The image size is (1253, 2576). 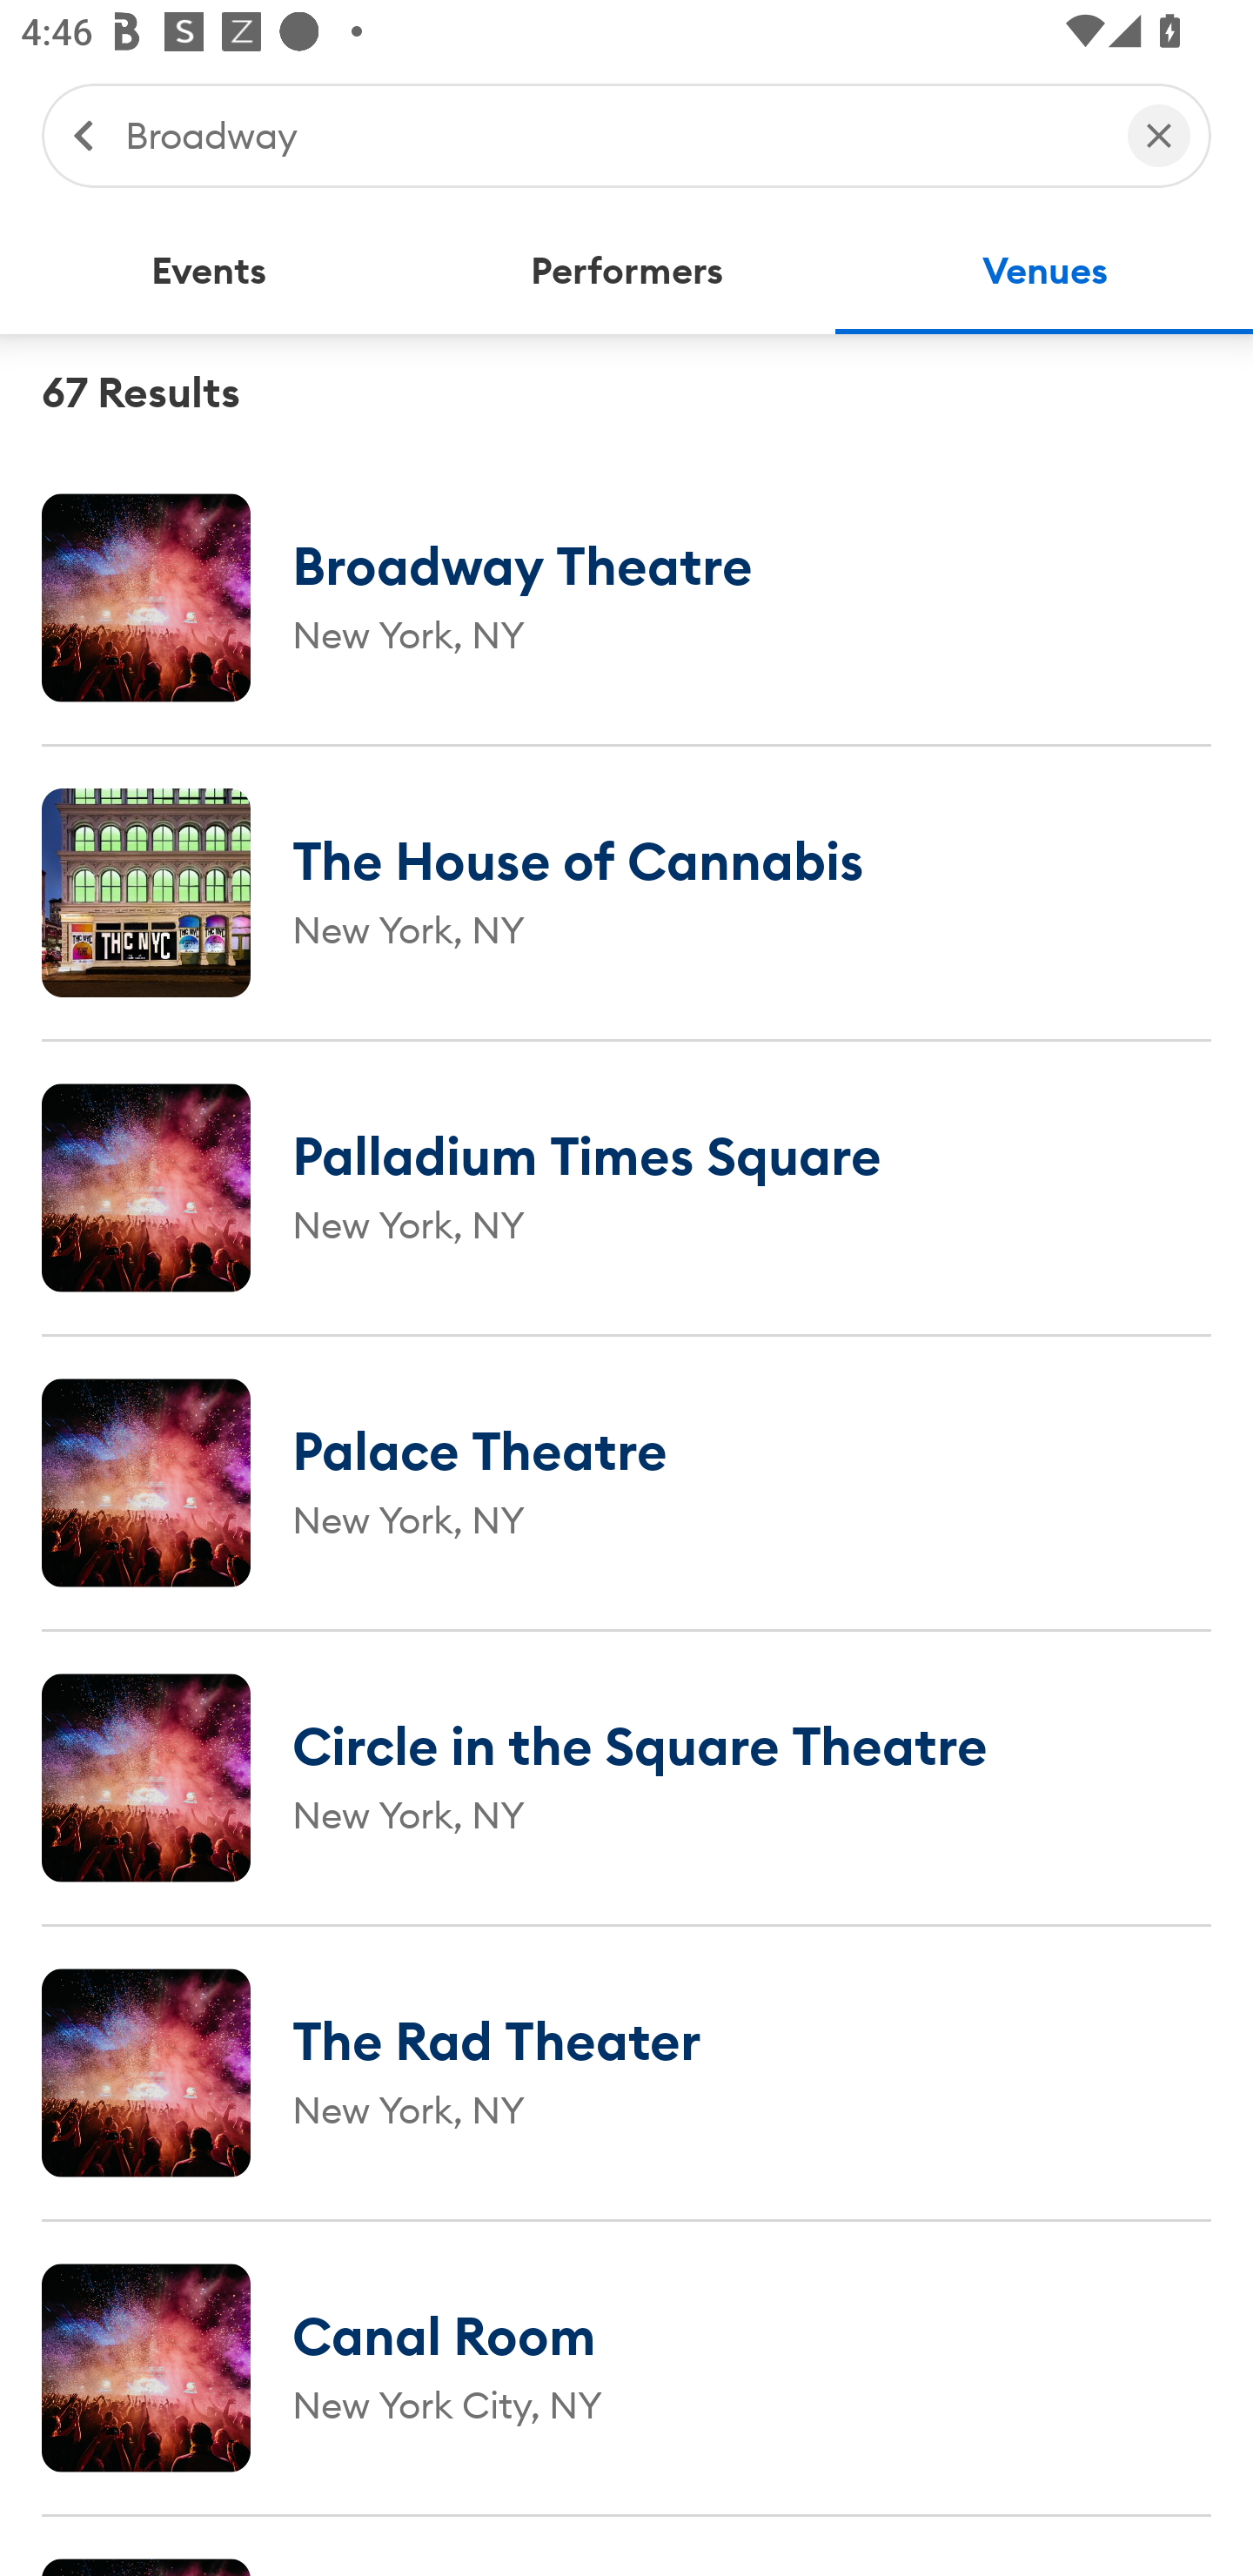 What do you see at coordinates (626, 2367) in the screenshot?
I see `Canal Room New York City, NY` at bounding box center [626, 2367].